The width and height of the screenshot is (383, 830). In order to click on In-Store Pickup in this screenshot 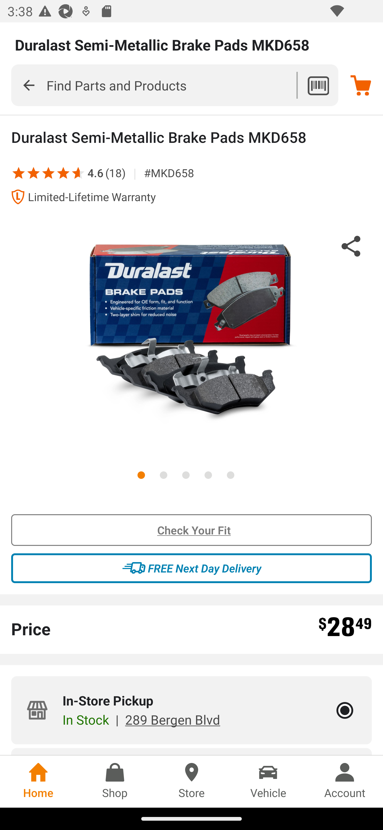, I will do `click(345, 710)`.